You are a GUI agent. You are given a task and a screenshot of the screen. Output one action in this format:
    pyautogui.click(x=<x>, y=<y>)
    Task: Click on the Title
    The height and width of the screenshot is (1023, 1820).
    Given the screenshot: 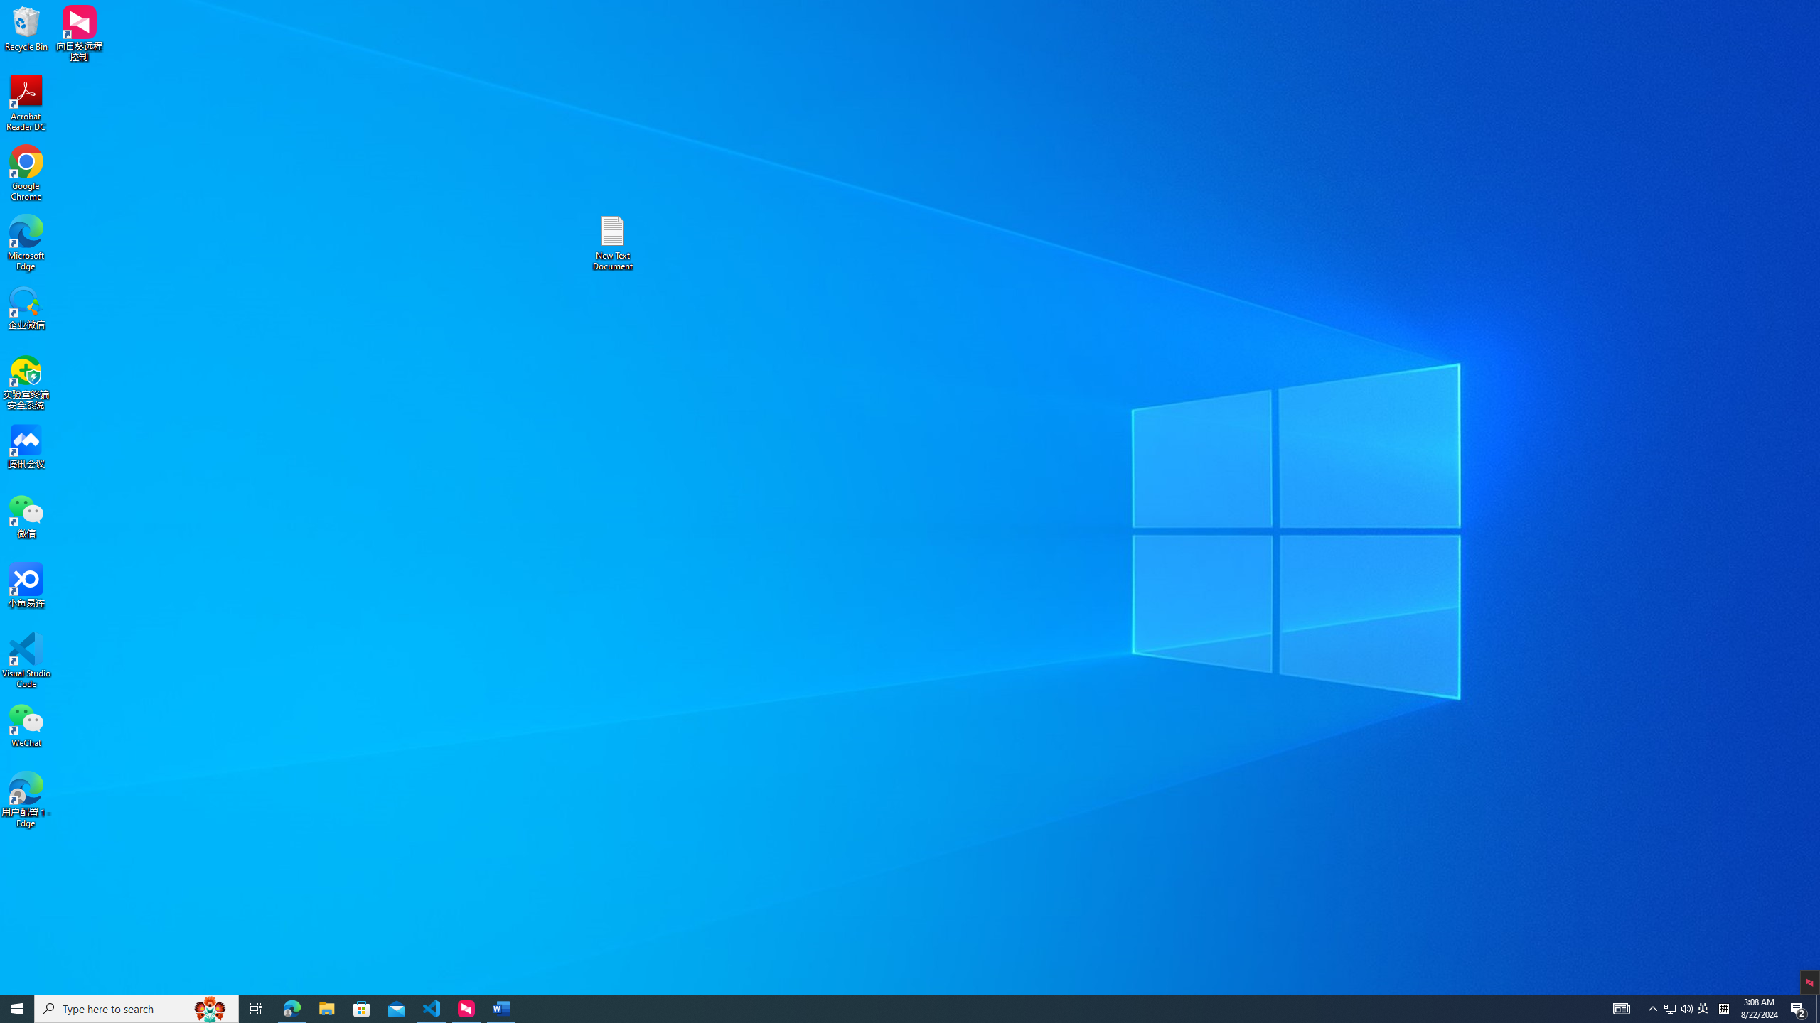 What is the action you would take?
    pyautogui.click(x=808, y=71)
    